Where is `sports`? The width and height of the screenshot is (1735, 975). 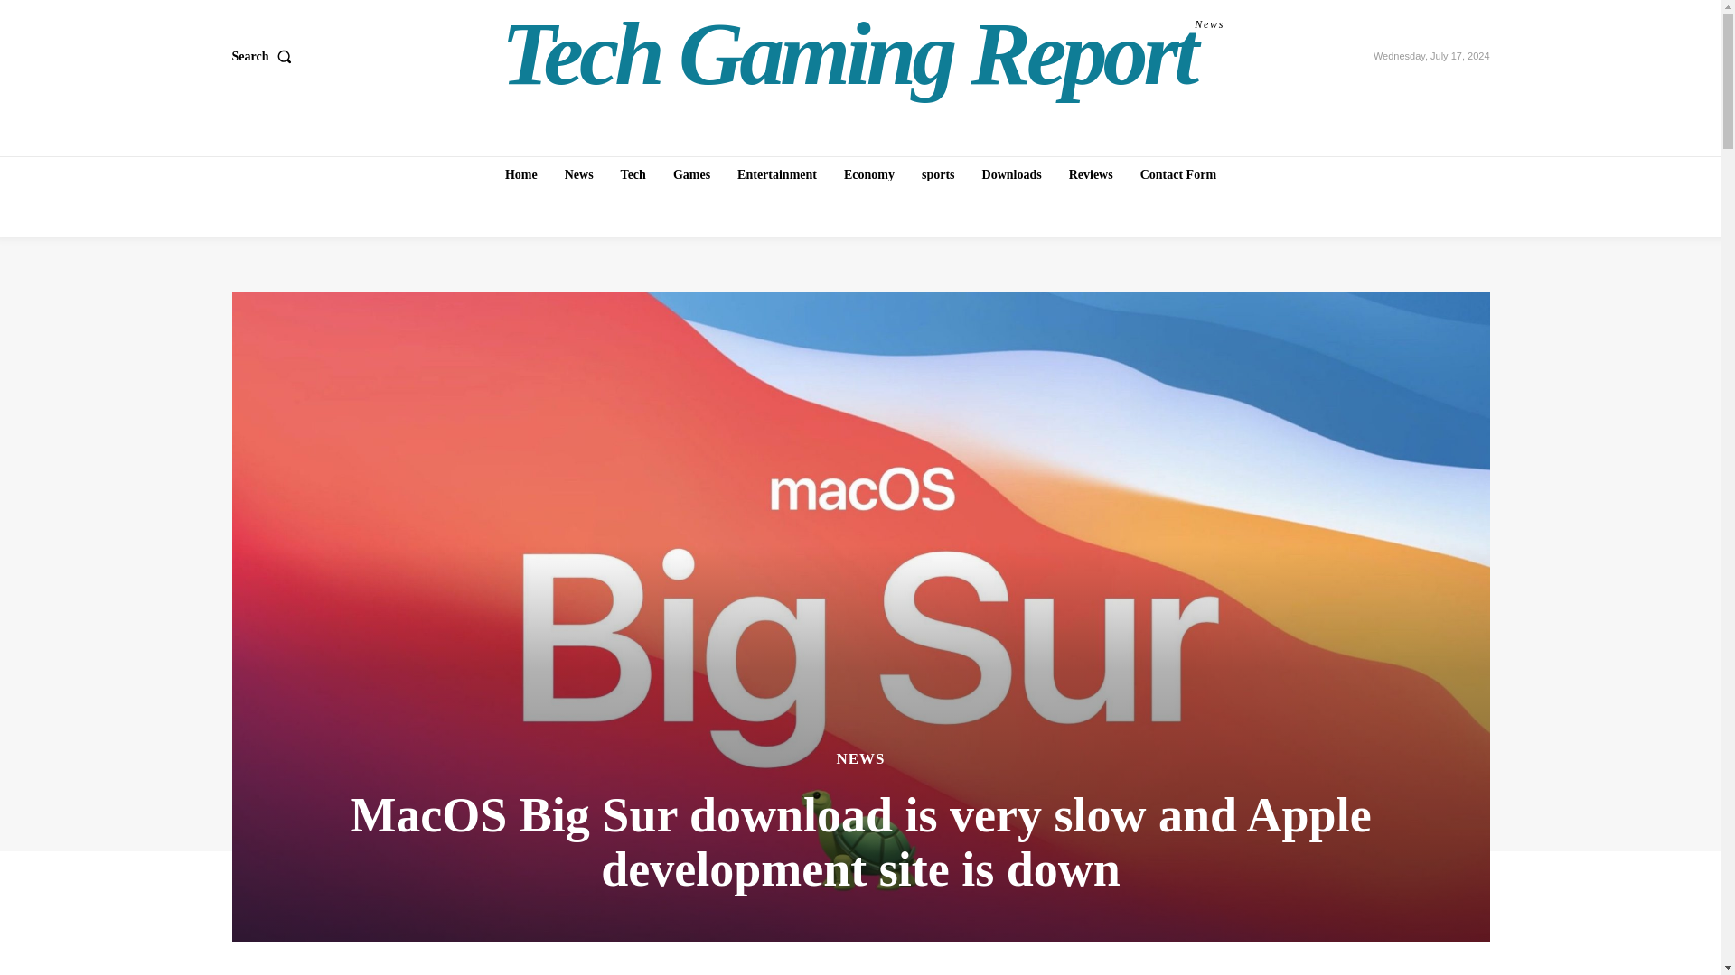
sports is located at coordinates (938, 174).